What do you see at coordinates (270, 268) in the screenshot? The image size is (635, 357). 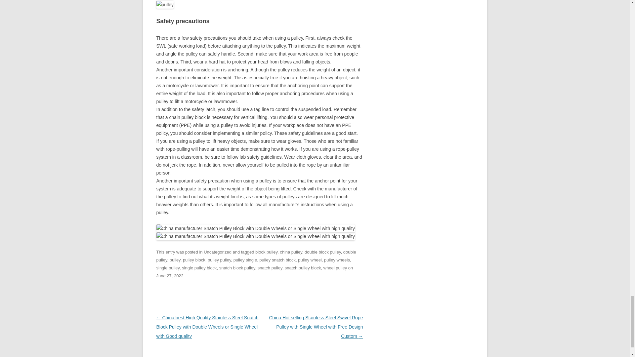 I see `snatch pulley` at bounding box center [270, 268].